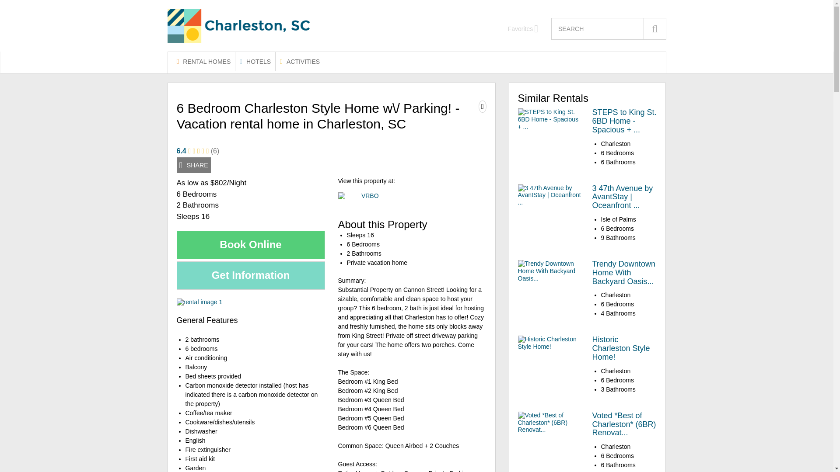  Describe the element at coordinates (251, 245) in the screenshot. I see `Book Online` at that location.